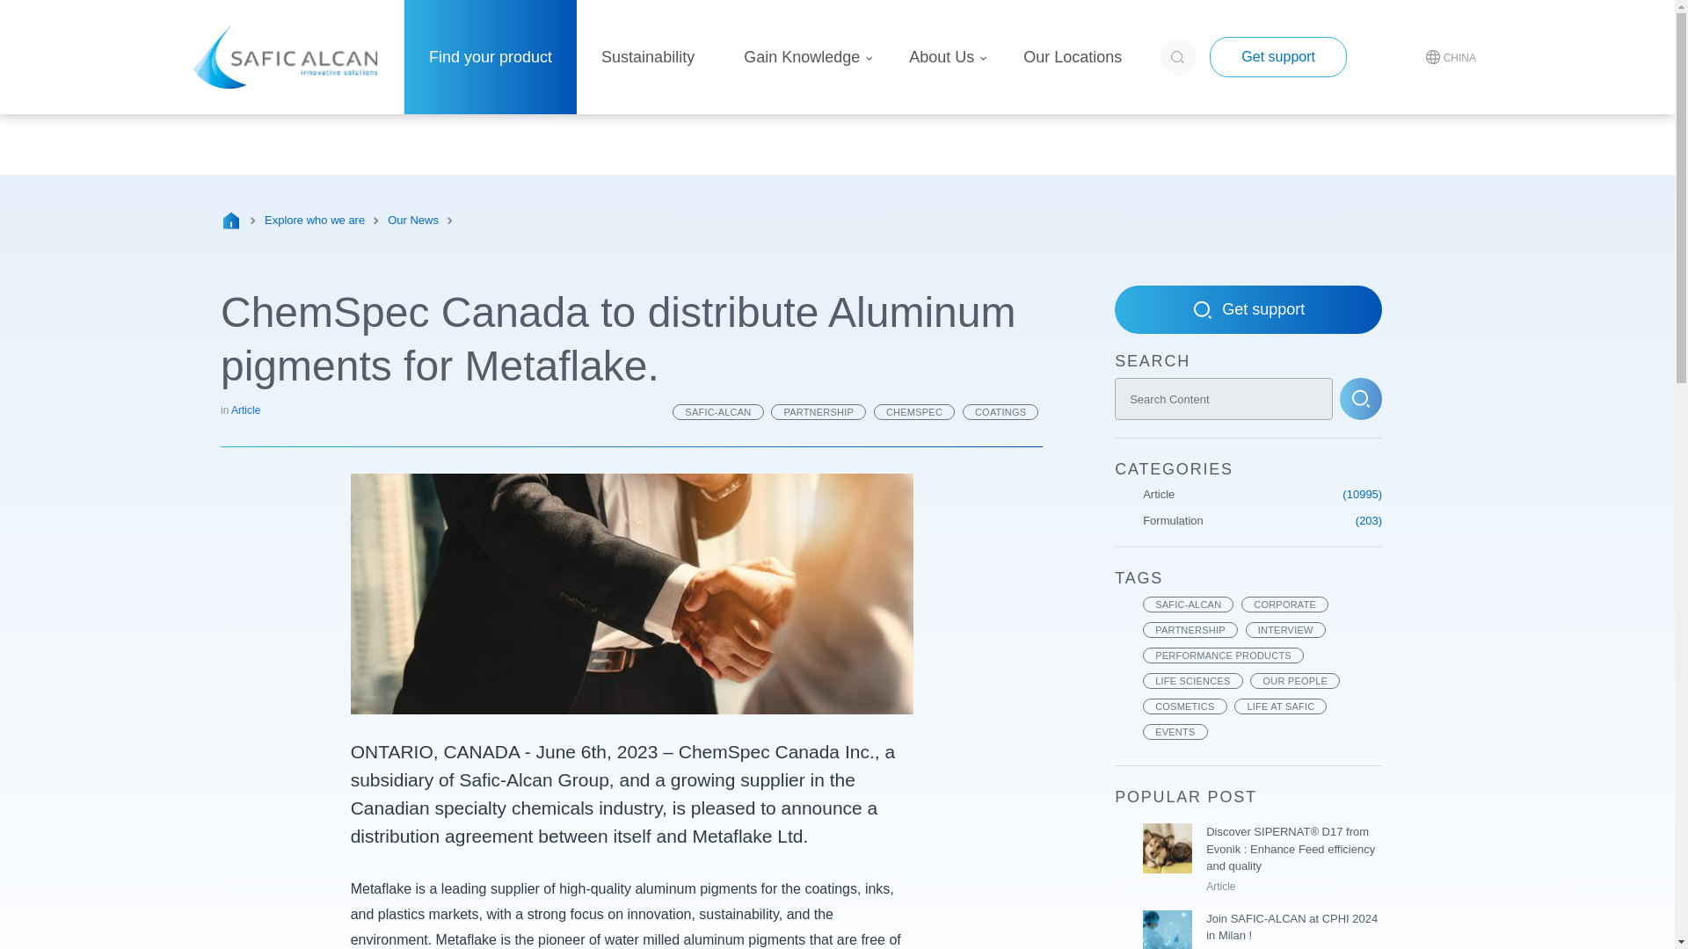 The width and height of the screenshot is (1688, 949). Describe the element at coordinates (491, 56) in the screenshot. I see `Find your product` at that location.